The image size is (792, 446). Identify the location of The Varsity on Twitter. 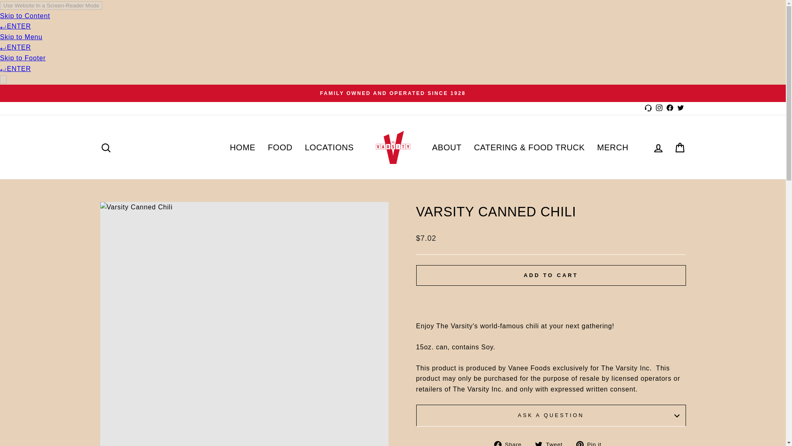
(680, 108).